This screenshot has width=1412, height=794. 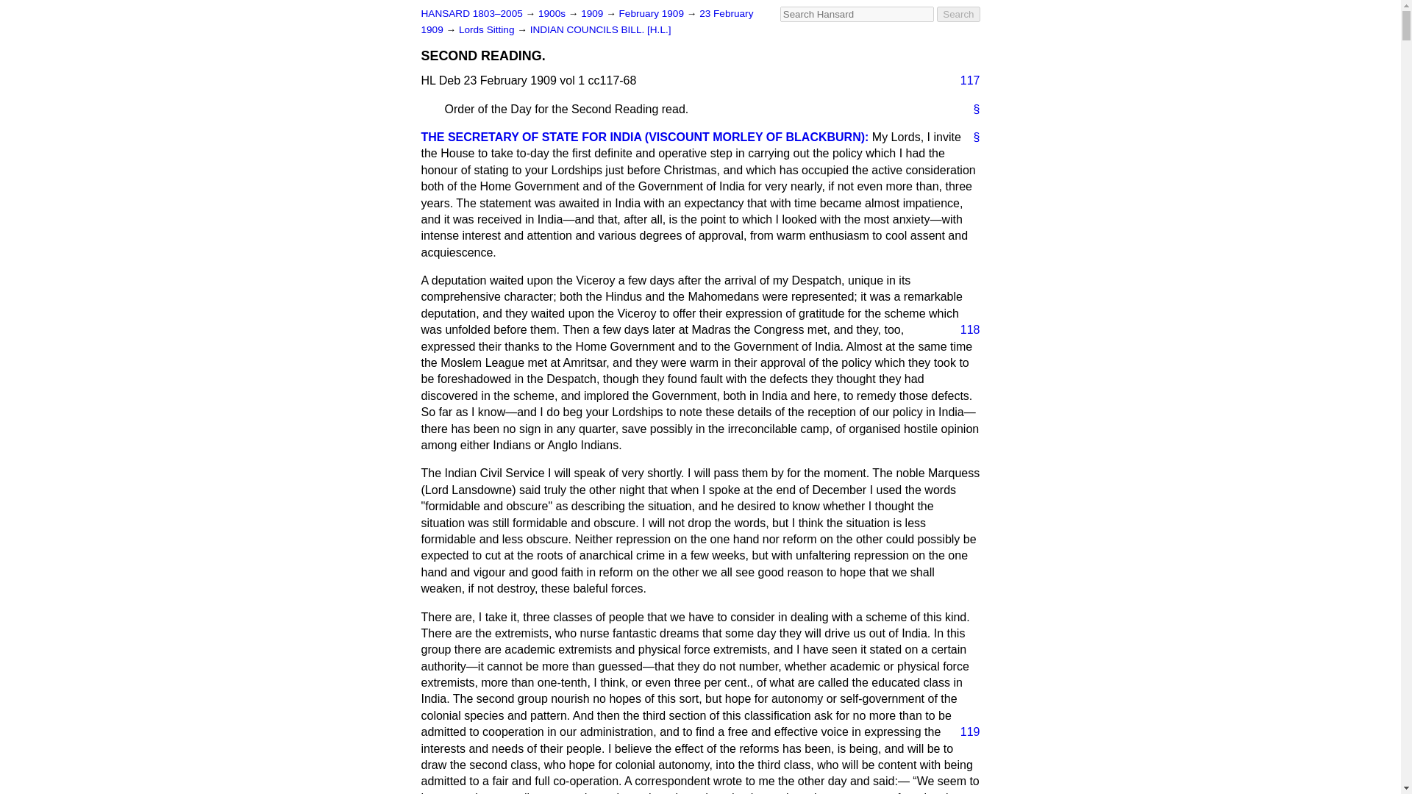 I want to click on 1900s, so click(x=553, y=13).